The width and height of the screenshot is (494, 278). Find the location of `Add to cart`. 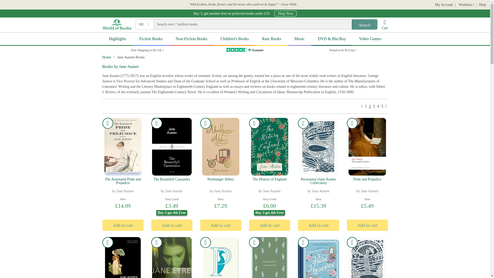

Add to cart is located at coordinates (151, 39).